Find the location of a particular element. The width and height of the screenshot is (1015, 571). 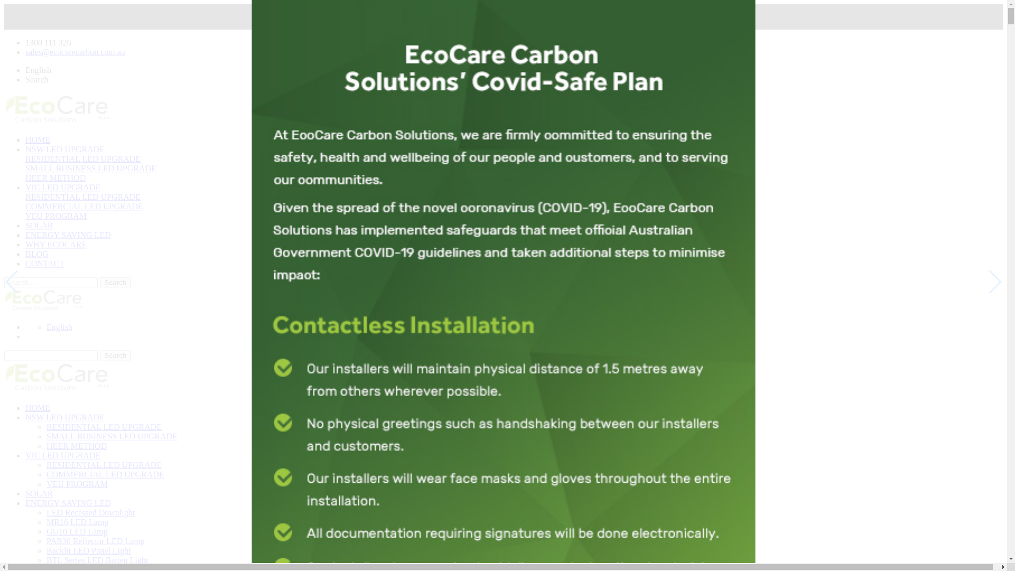

COMMERCIAL LED UPGRADE is located at coordinates (85, 206).